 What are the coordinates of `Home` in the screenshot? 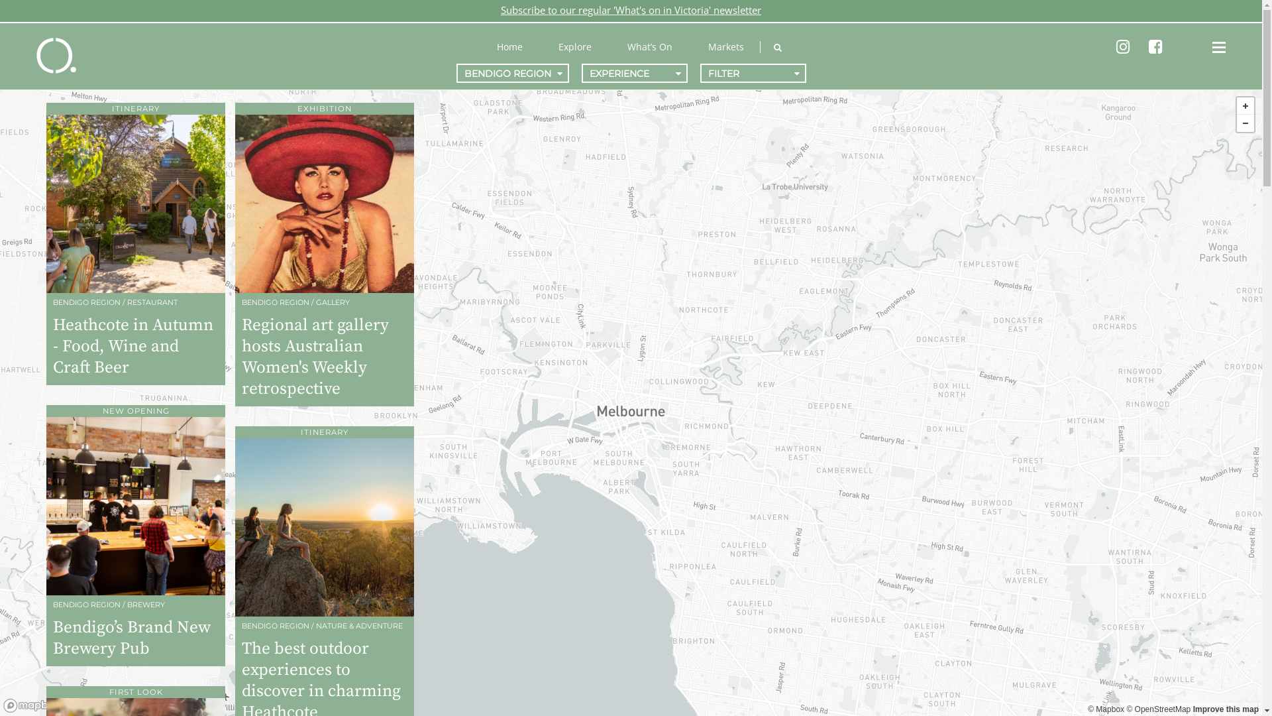 It's located at (510, 46).